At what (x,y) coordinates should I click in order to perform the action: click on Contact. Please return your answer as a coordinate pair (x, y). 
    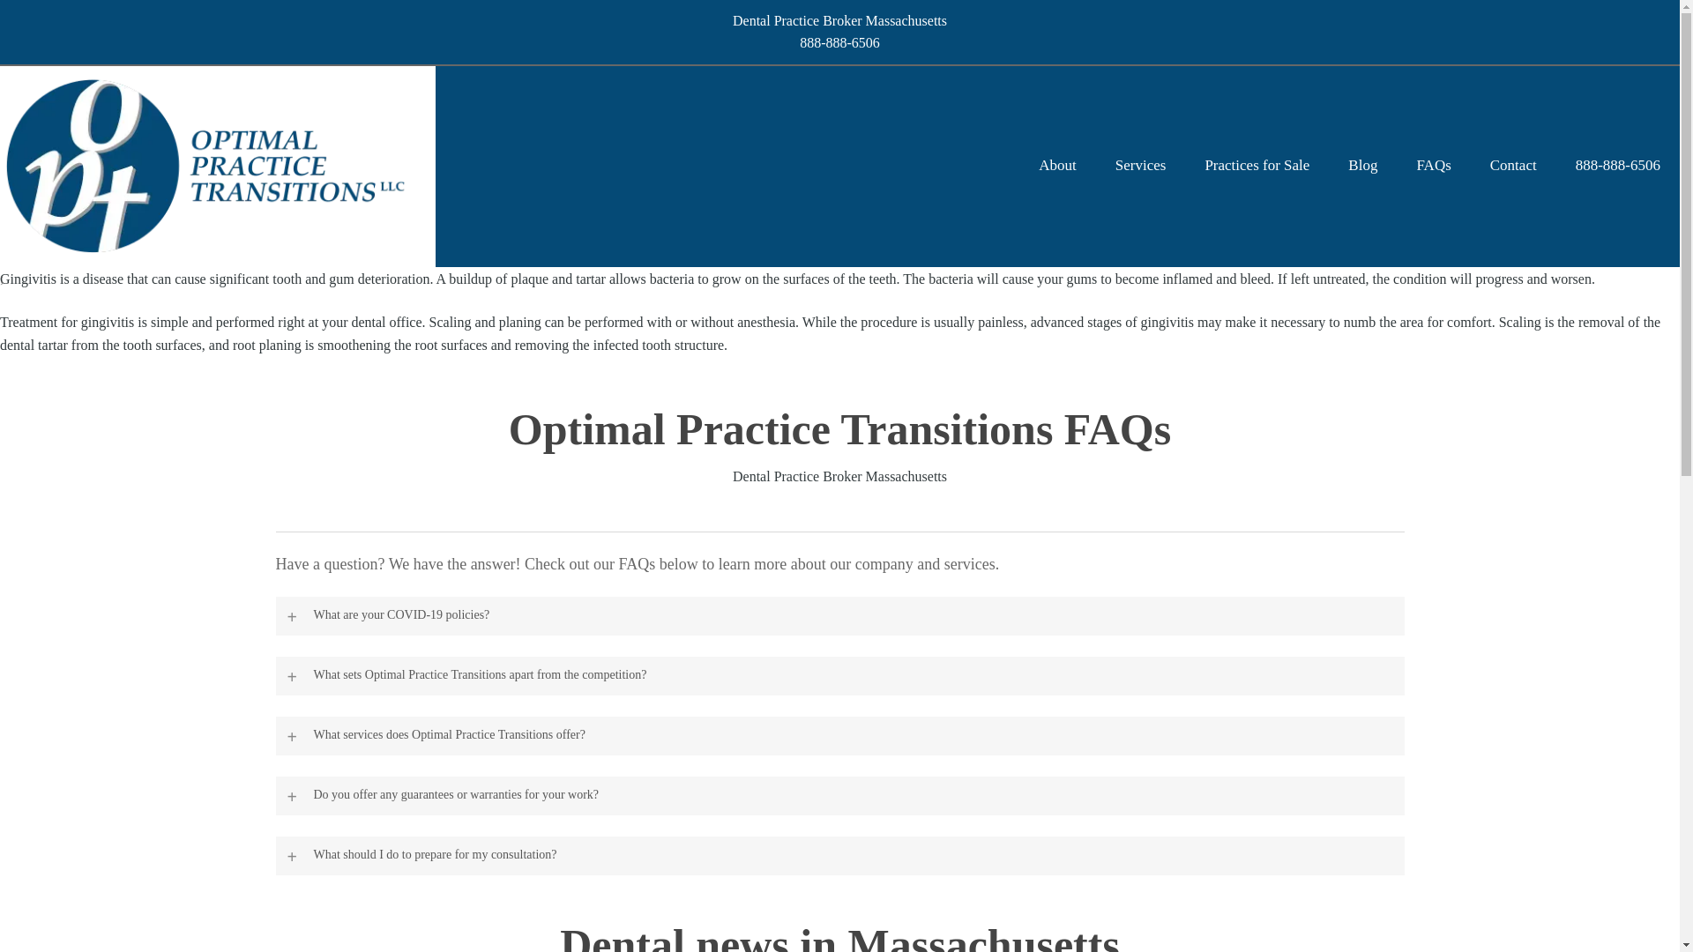
    Looking at the image, I should click on (1513, 166).